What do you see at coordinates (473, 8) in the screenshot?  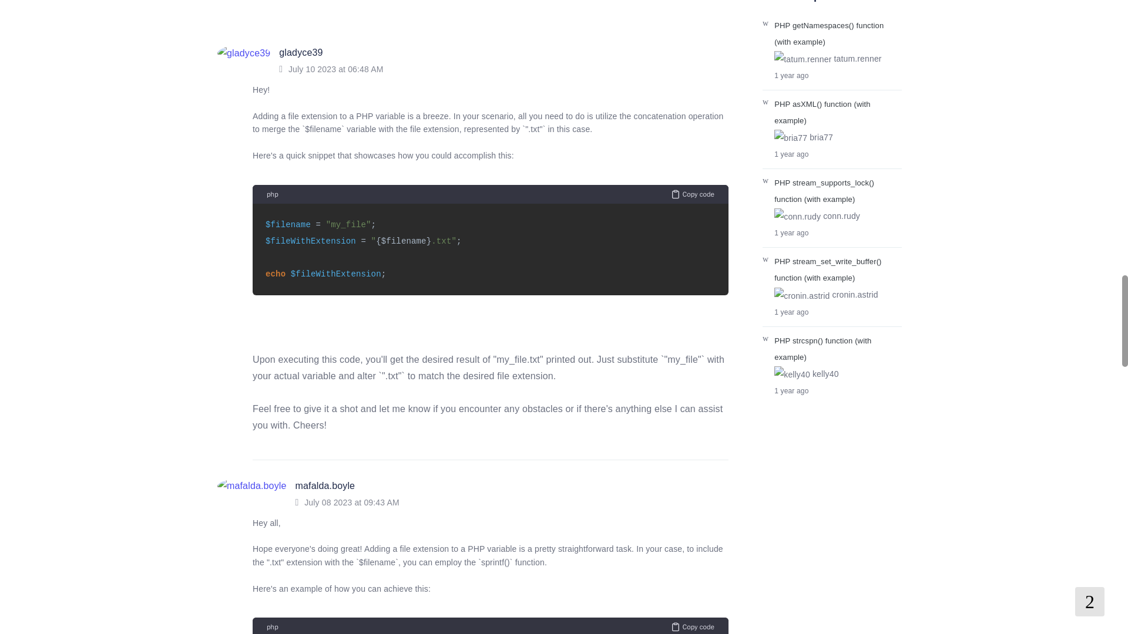 I see `Advertisement` at bounding box center [473, 8].